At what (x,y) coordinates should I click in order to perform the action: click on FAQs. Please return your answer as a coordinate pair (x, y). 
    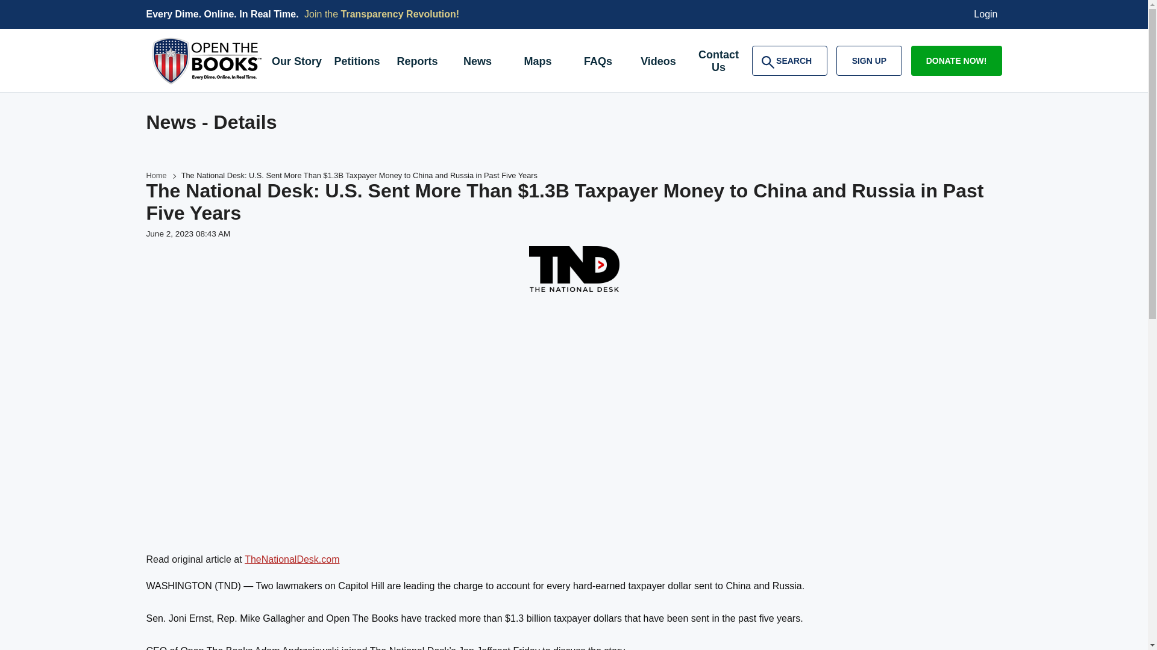
    Looking at the image, I should click on (598, 63).